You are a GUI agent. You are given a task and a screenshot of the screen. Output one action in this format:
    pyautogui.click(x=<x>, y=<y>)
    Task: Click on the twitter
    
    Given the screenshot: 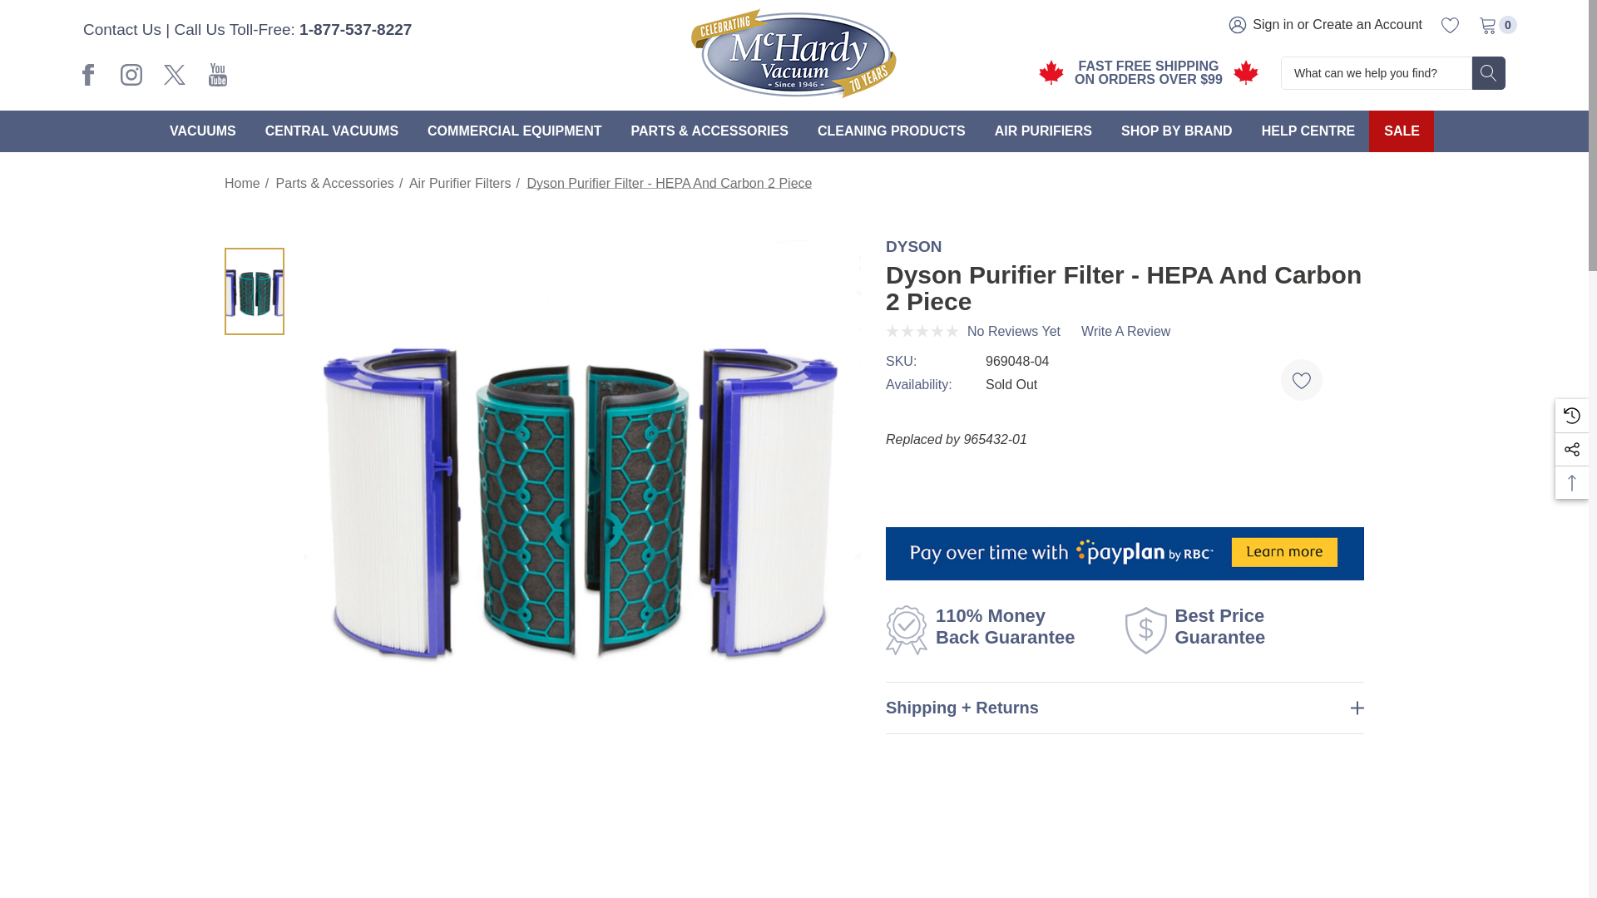 What is the action you would take?
    pyautogui.click(x=175, y=75)
    